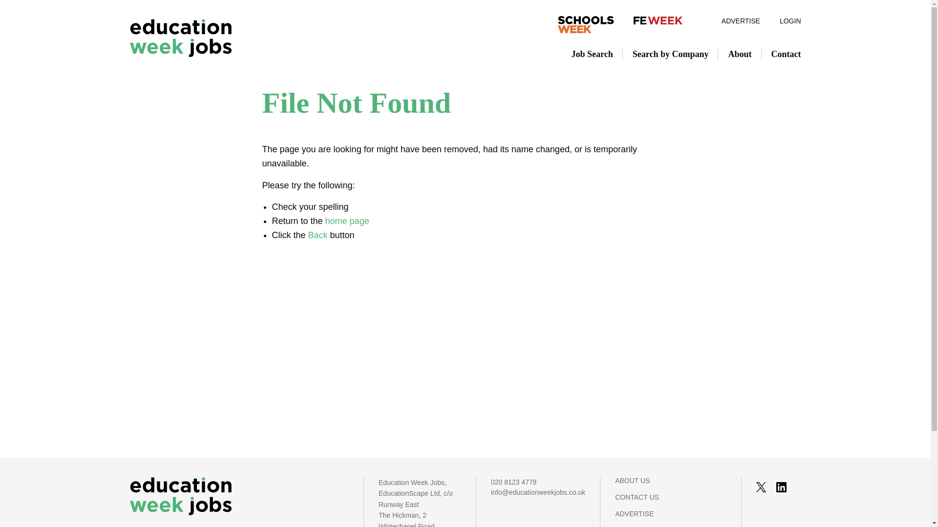  What do you see at coordinates (318, 235) in the screenshot?
I see `Back` at bounding box center [318, 235].